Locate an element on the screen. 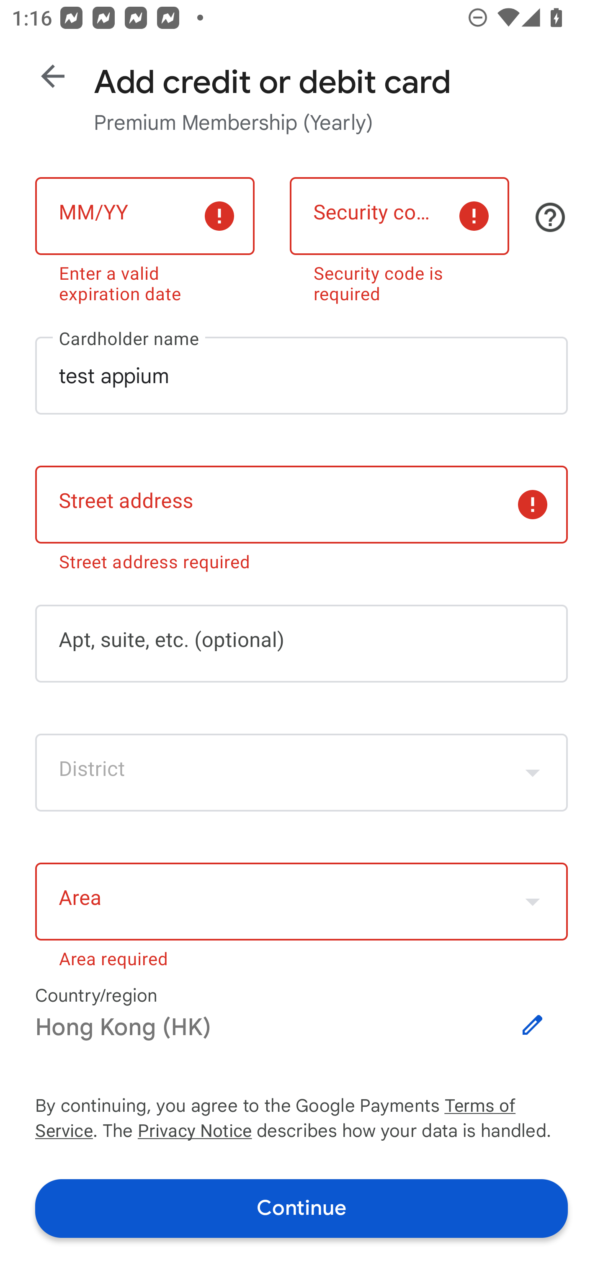 The image size is (603, 1273). Area is located at coordinates (301, 902).